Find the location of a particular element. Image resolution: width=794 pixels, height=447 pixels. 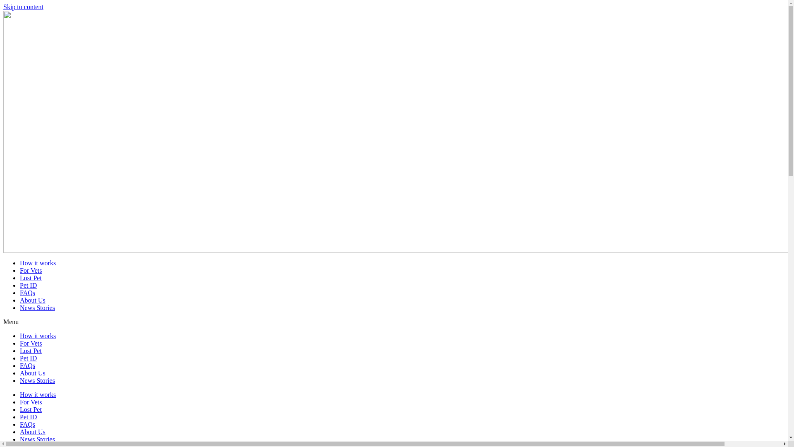

About Us is located at coordinates (33, 432).